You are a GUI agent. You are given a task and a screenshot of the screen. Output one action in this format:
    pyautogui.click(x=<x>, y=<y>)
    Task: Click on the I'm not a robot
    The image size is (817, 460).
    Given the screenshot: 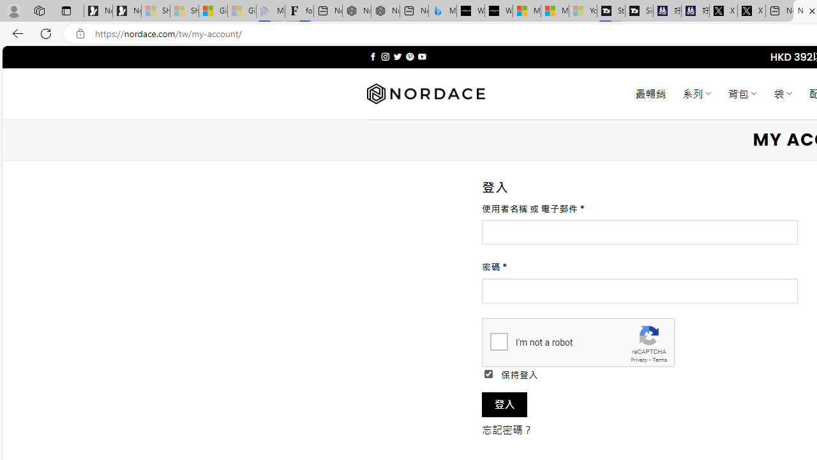 What is the action you would take?
    pyautogui.click(x=499, y=341)
    